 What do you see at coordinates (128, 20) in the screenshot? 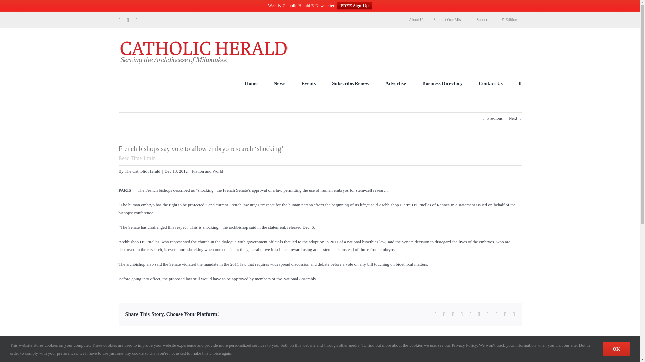
I see `X` at bounding box center [128, 20].